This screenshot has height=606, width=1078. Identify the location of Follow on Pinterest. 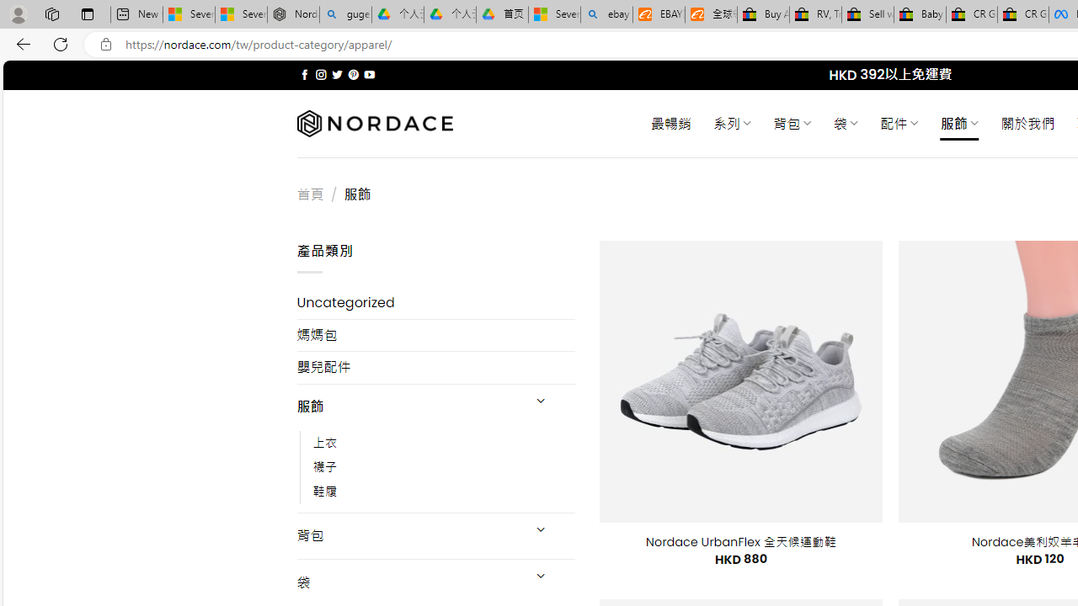
(354, 74).